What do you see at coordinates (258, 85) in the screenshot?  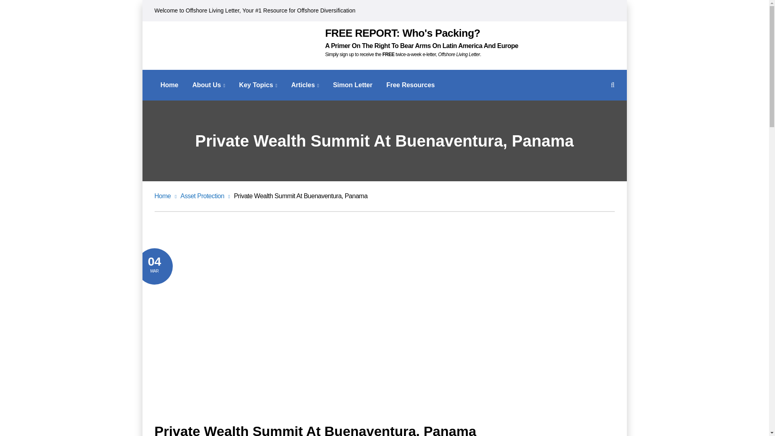 I see `Key Topics` at bounding box center [258, 85].